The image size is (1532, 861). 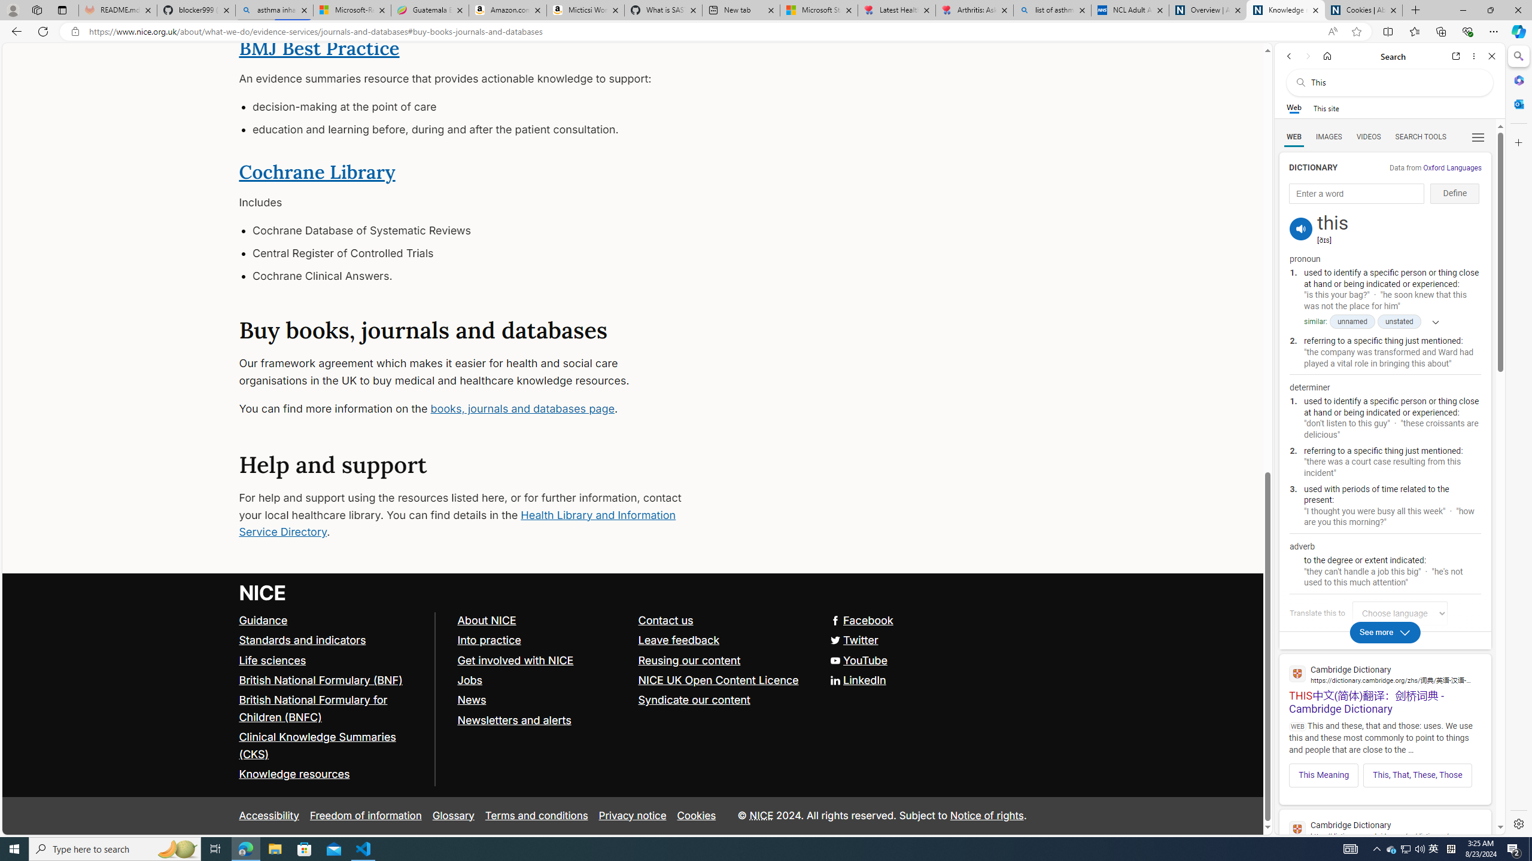 What do you see at coordinates (1352, 322) in the screenshot?
I see `unnamed` at bounding box center [1352, 322].